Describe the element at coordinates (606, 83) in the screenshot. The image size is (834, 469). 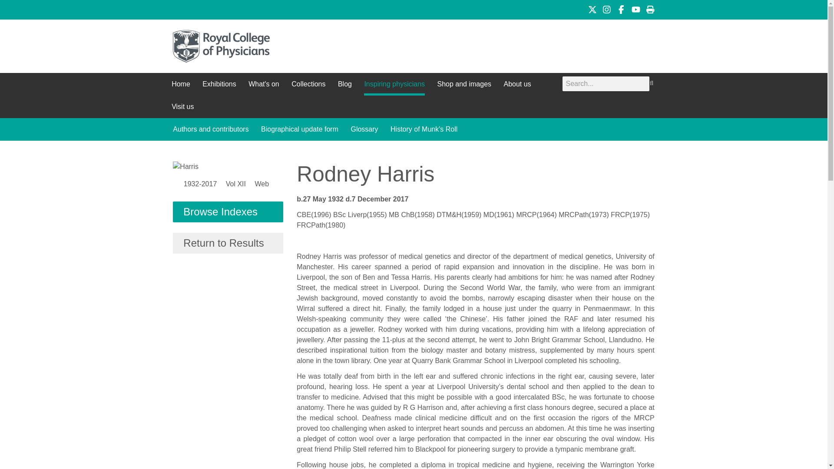
I see `Enter the terms you wish to search for.` at that location.